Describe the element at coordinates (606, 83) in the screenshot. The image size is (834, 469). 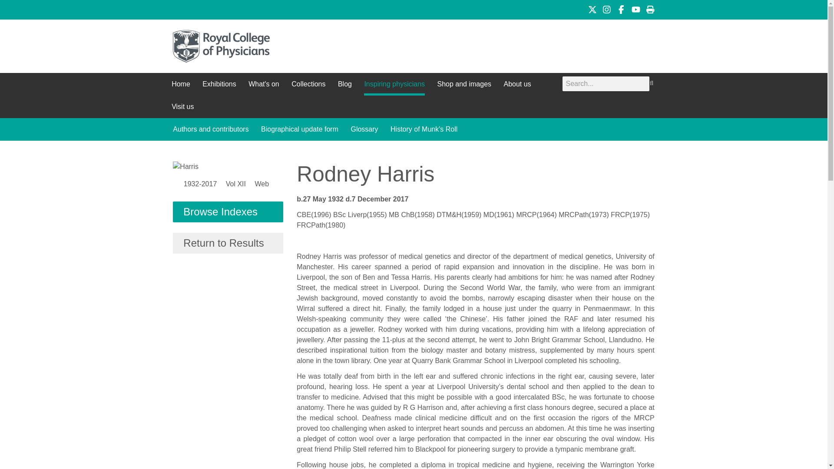
I see `Enter the terms you wish to search for.` at that location.